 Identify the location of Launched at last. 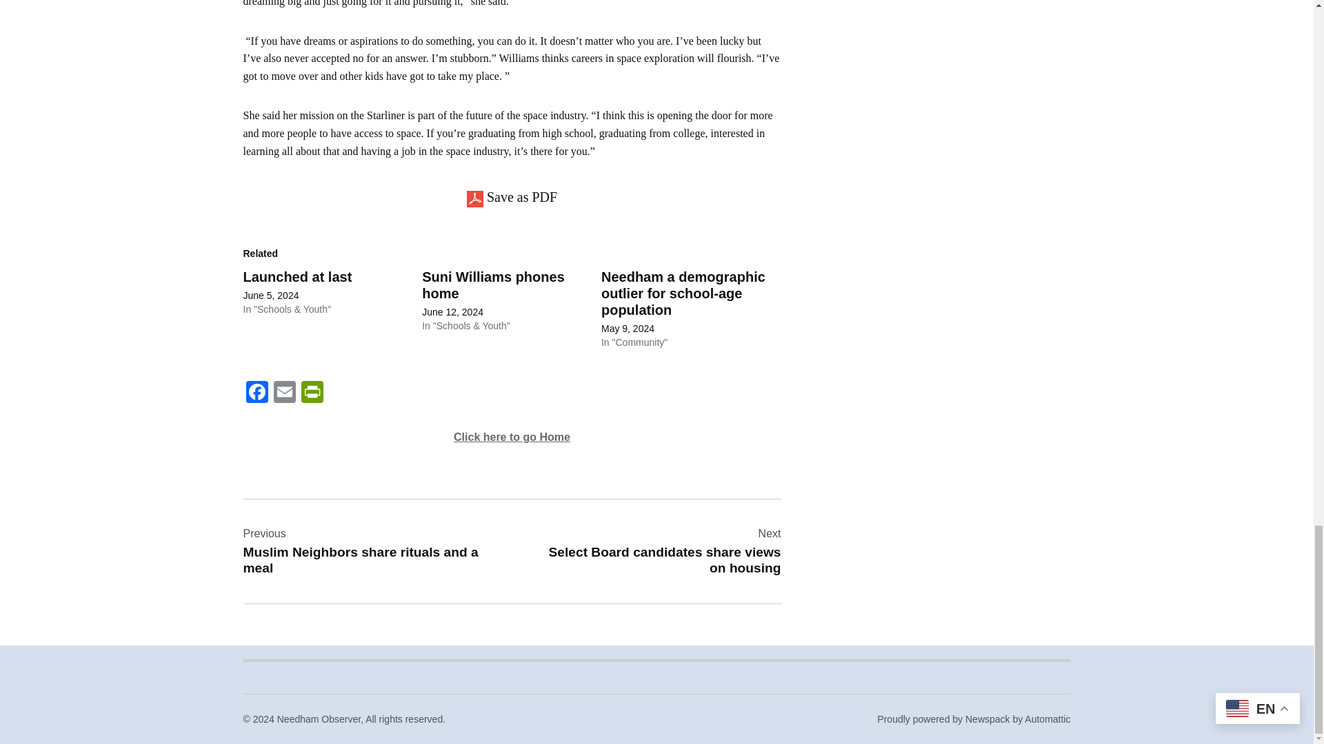
(297, 276).